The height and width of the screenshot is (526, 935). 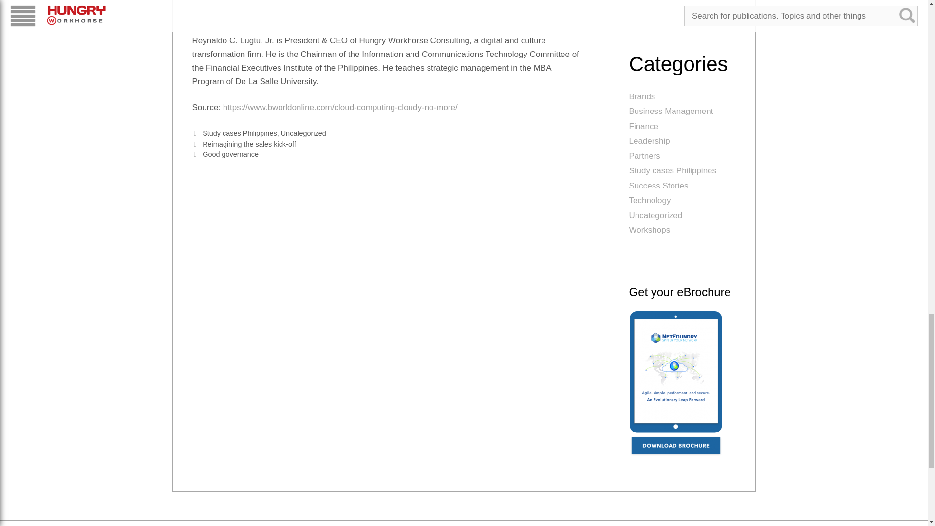 I want to click on Study cases Philippines, so click(x=240, y=133).